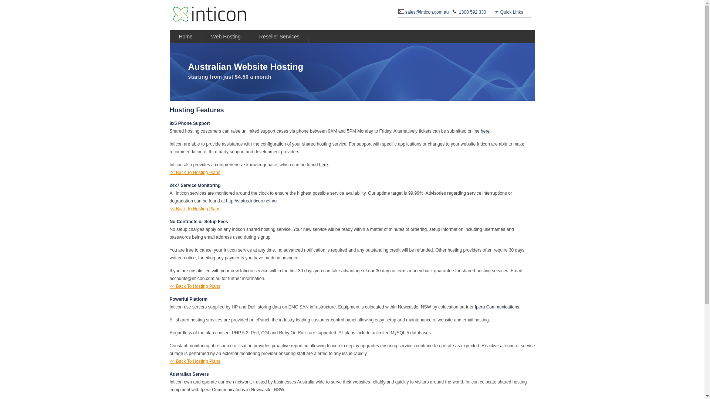 Image resolution: width=710 pixels, height=399 pixels. Describe the element at coordinates (280, 37) in the screenshot. I see `Reseller Services` at that location.